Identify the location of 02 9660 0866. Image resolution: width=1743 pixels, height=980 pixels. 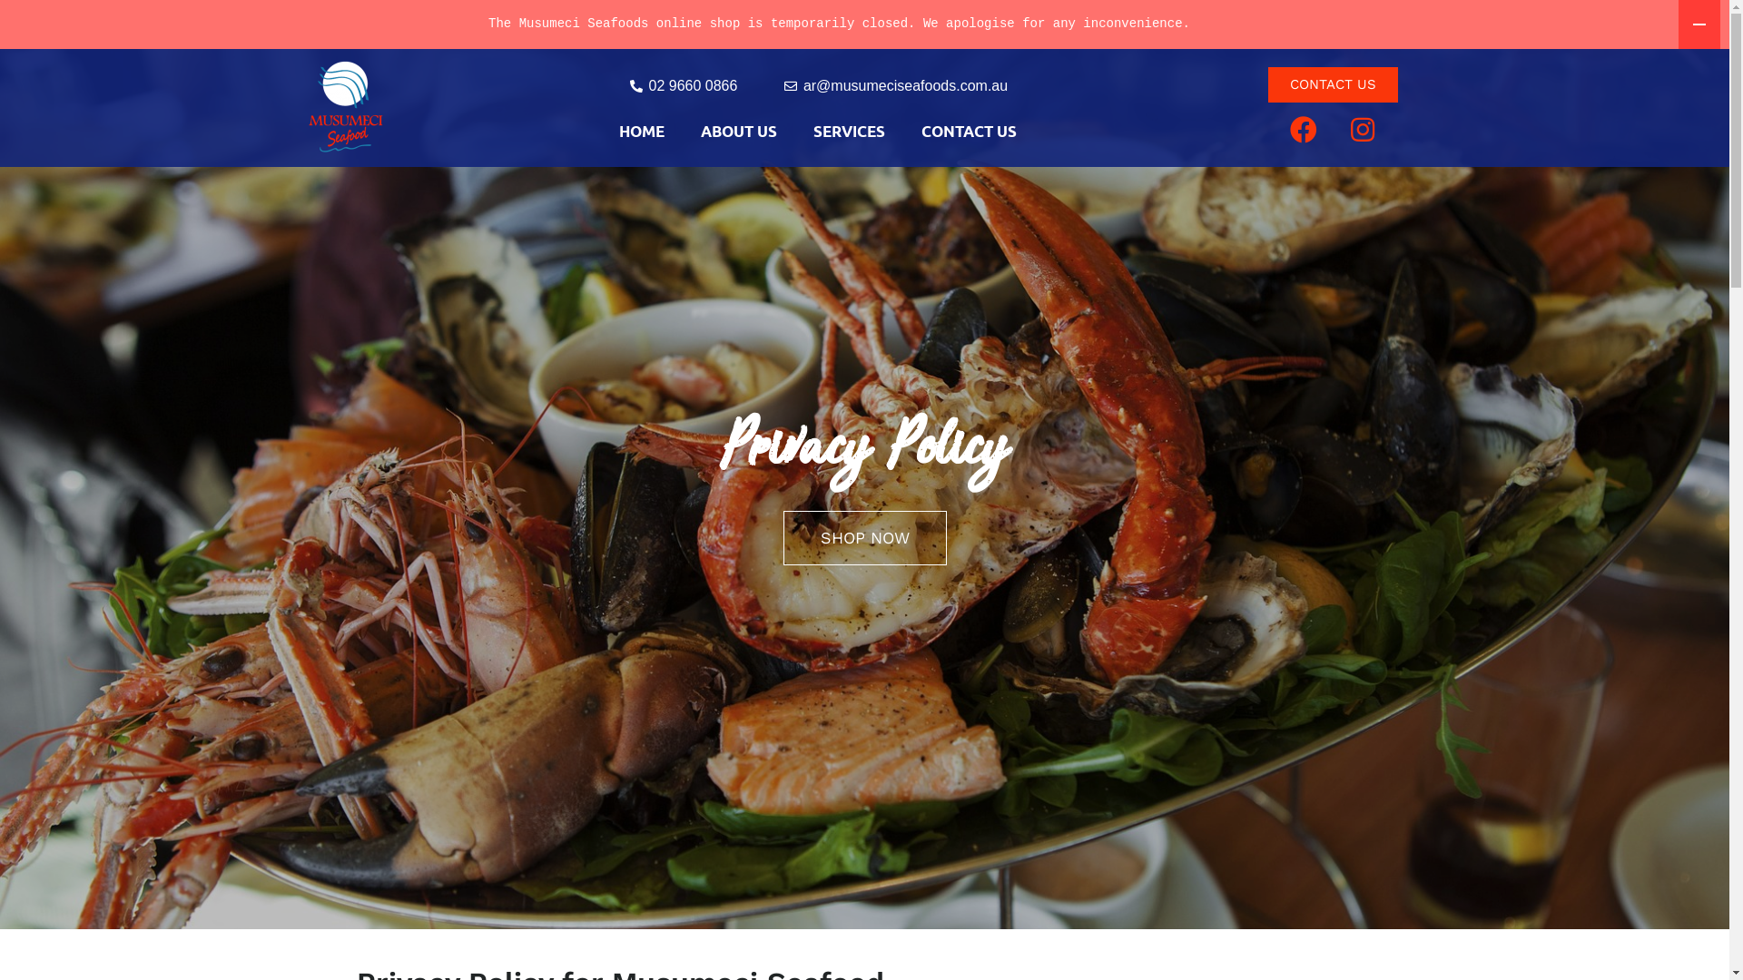
(683, 86).